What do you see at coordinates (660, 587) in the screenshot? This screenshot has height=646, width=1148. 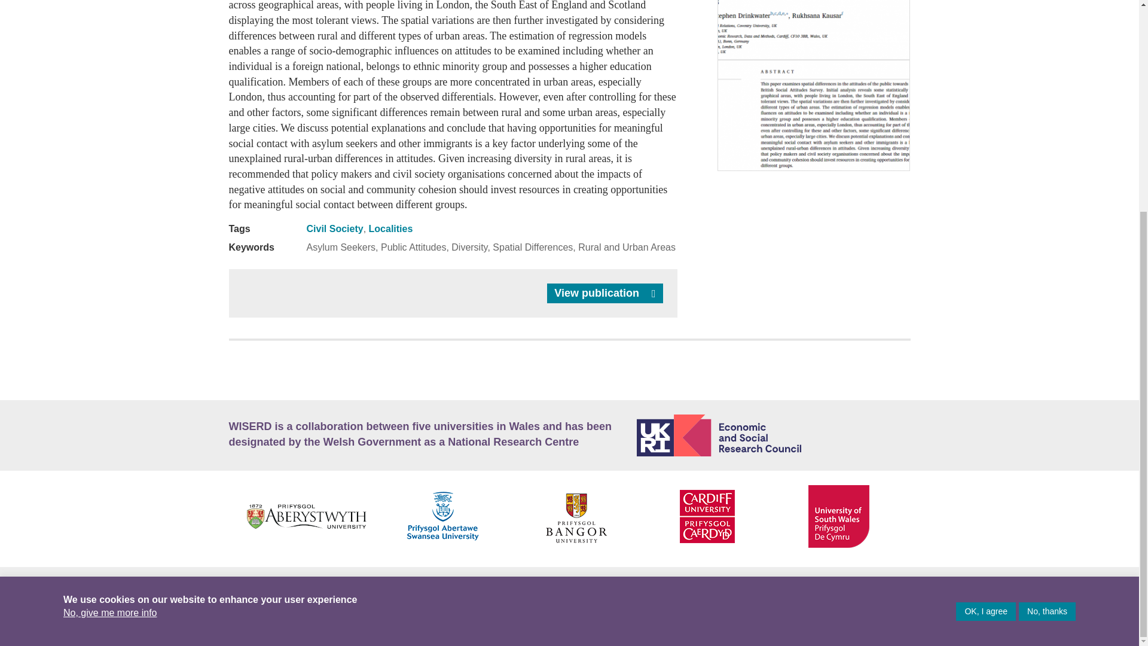 I see `Terms and Conditions` at bounding box center [660, 587].